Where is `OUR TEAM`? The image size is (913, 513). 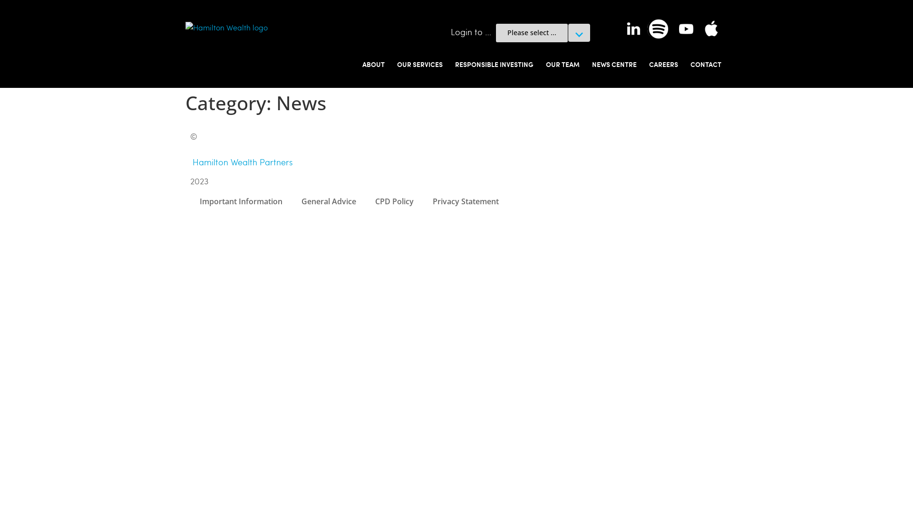 OUR TEAM is located at coordinates (563, 64).